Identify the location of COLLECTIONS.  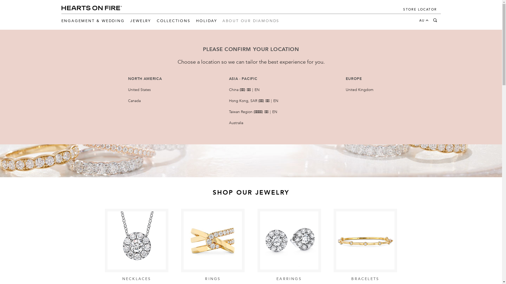
(174, 20).